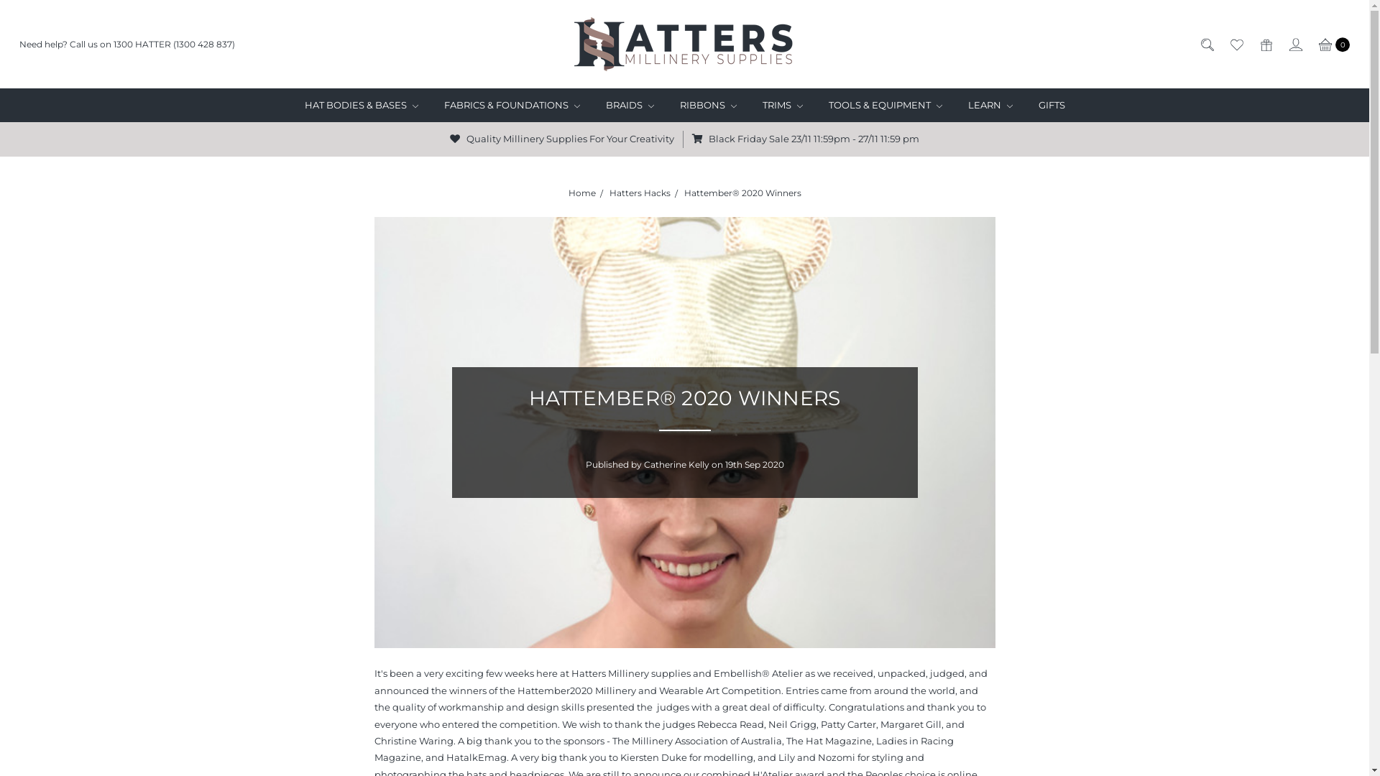 The width and height of the screenshot is (1380, 776). What do you see at coordinates (1051, 105) in the screenshot?
I see `GIFTS` at bounding box center [1051, 105].